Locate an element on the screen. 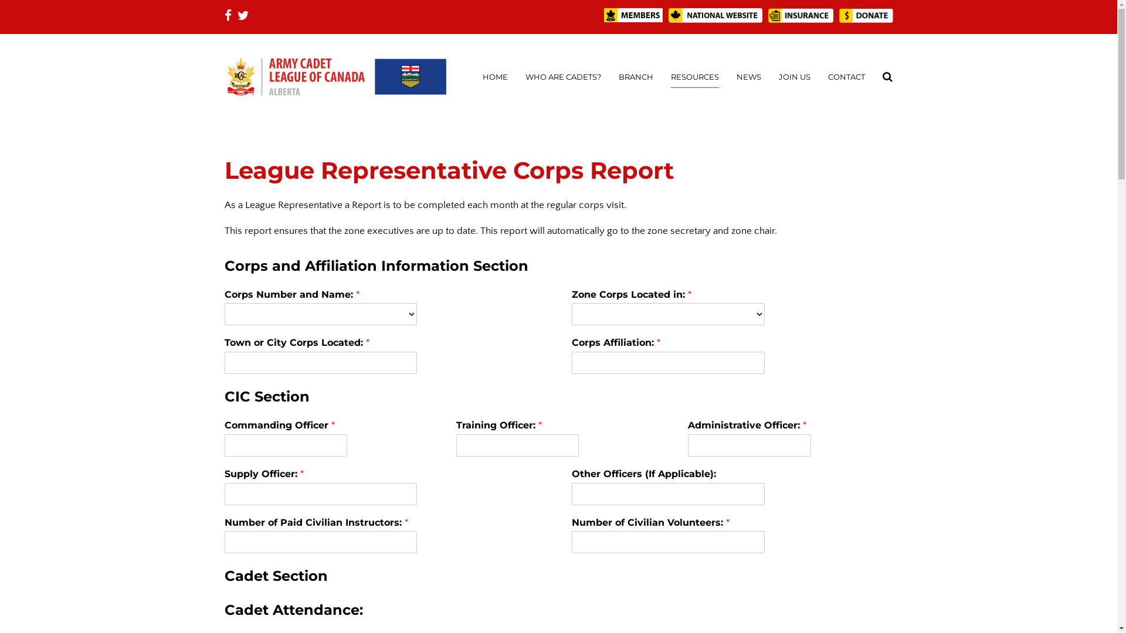 The width and height of the screenshot is (1126, 633). JOIN US is located at coordinates (795, 77).